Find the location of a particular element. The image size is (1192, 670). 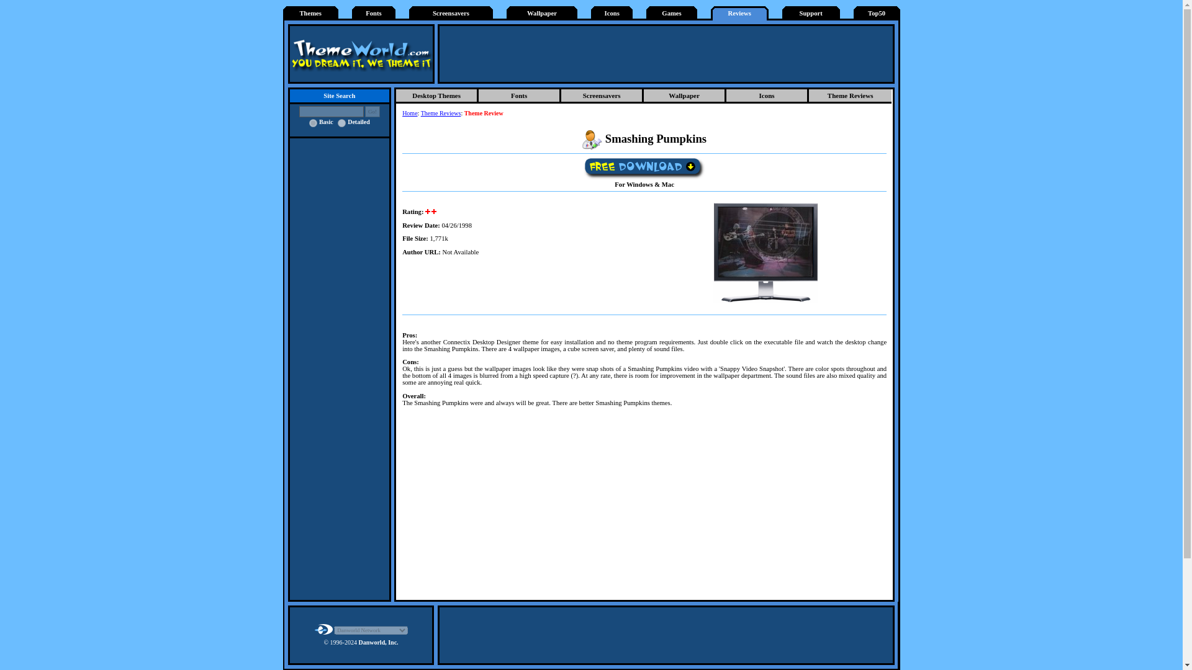

Go! is located at coordinates (372, 112).